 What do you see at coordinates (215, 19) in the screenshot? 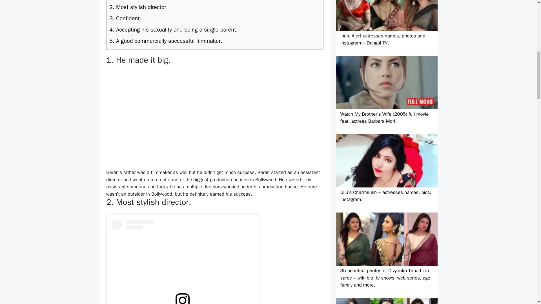
I see `3. Confident.` at bounding box center [215, 19].